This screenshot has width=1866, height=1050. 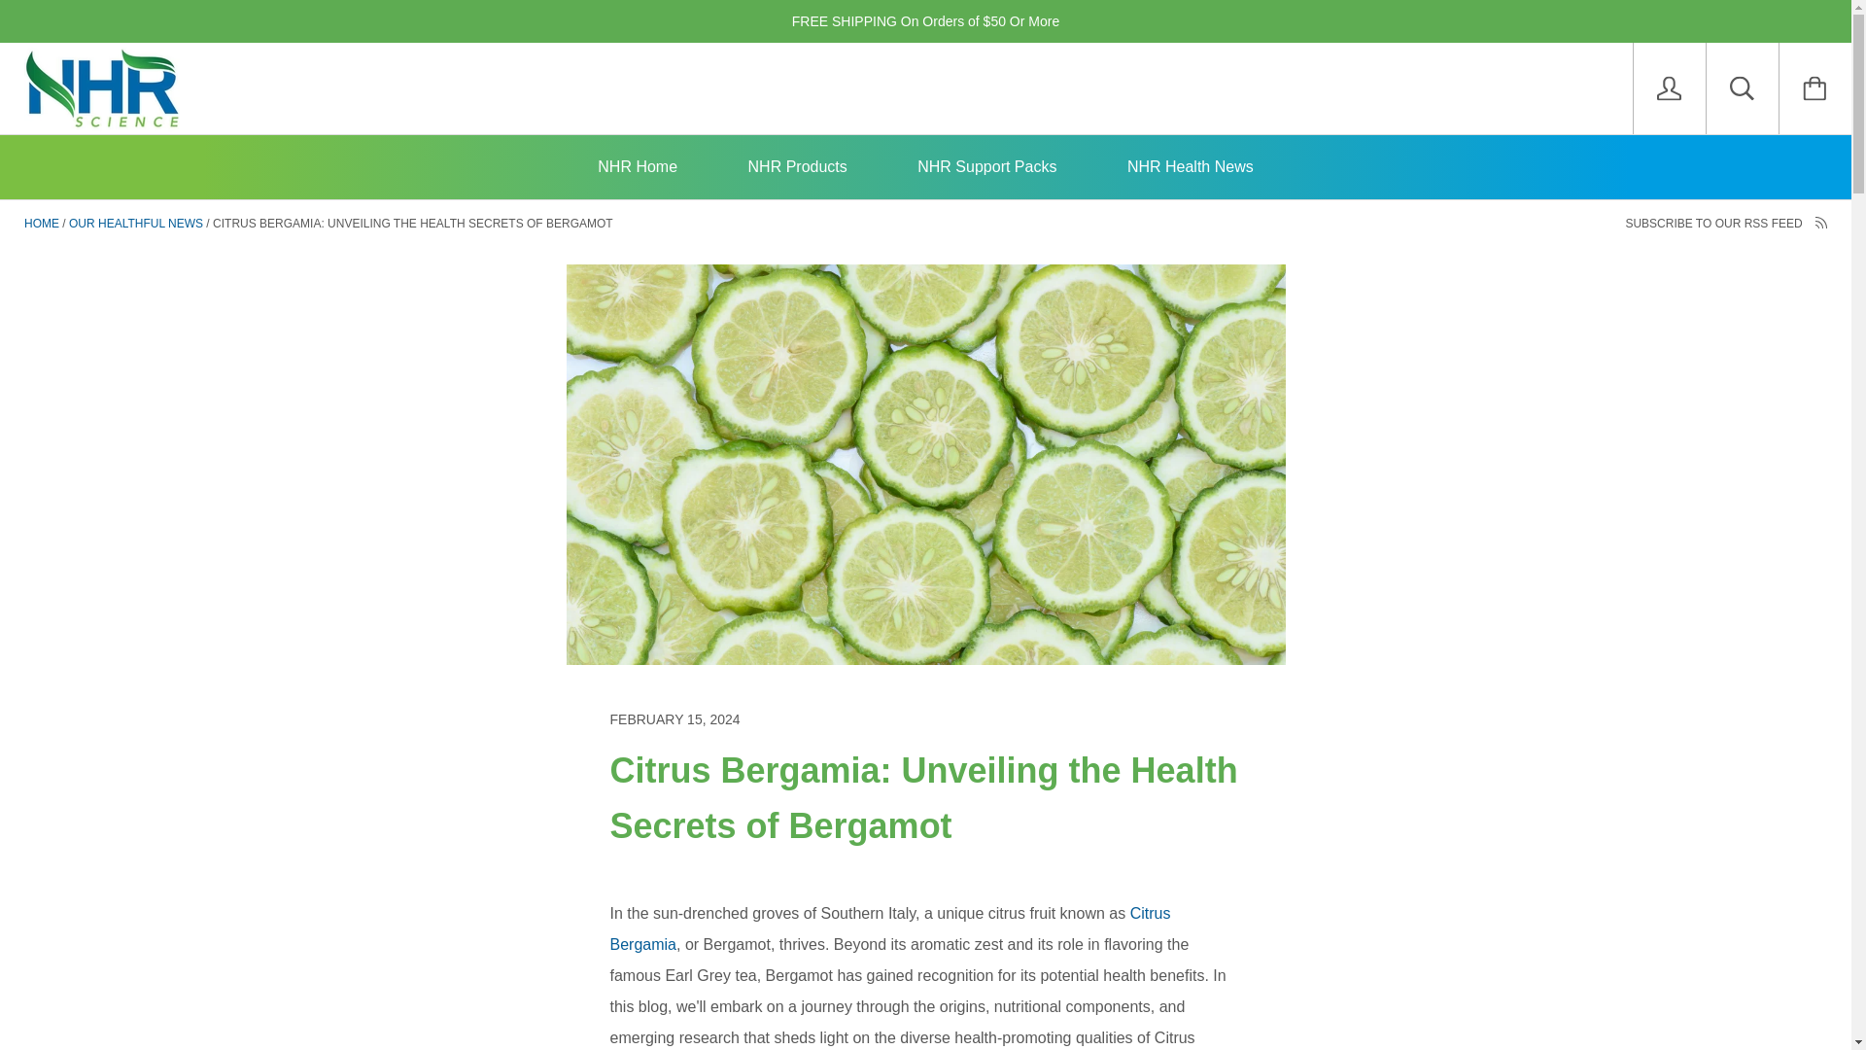 I want to click on NHR Home, so click(x=638, y=167).